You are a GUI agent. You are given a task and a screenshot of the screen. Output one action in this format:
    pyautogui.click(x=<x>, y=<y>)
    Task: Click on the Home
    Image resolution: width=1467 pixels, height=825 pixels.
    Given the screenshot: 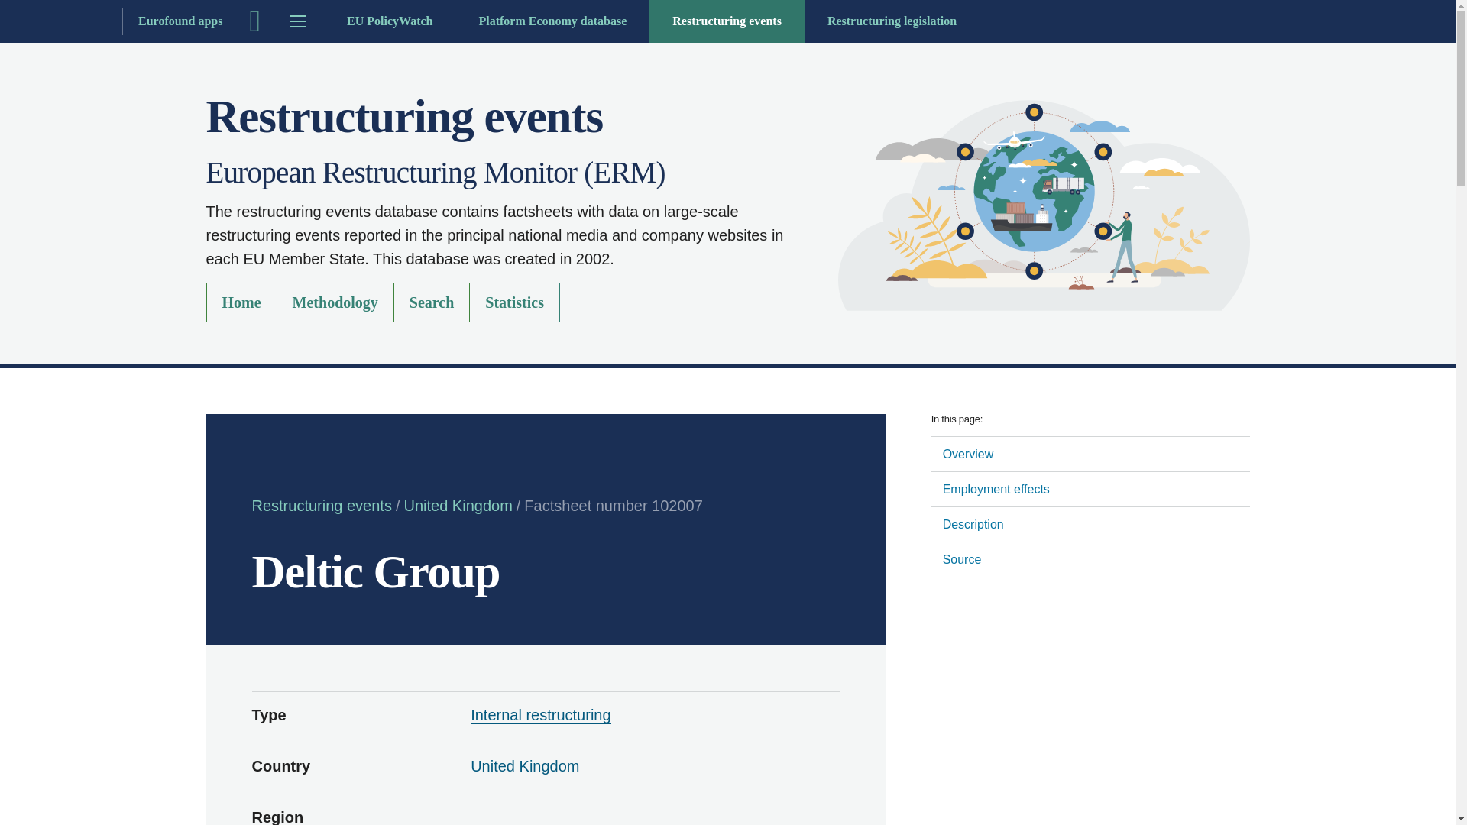 What is the action you would take?
    pyautogui.click(x=1044, y=205)
    